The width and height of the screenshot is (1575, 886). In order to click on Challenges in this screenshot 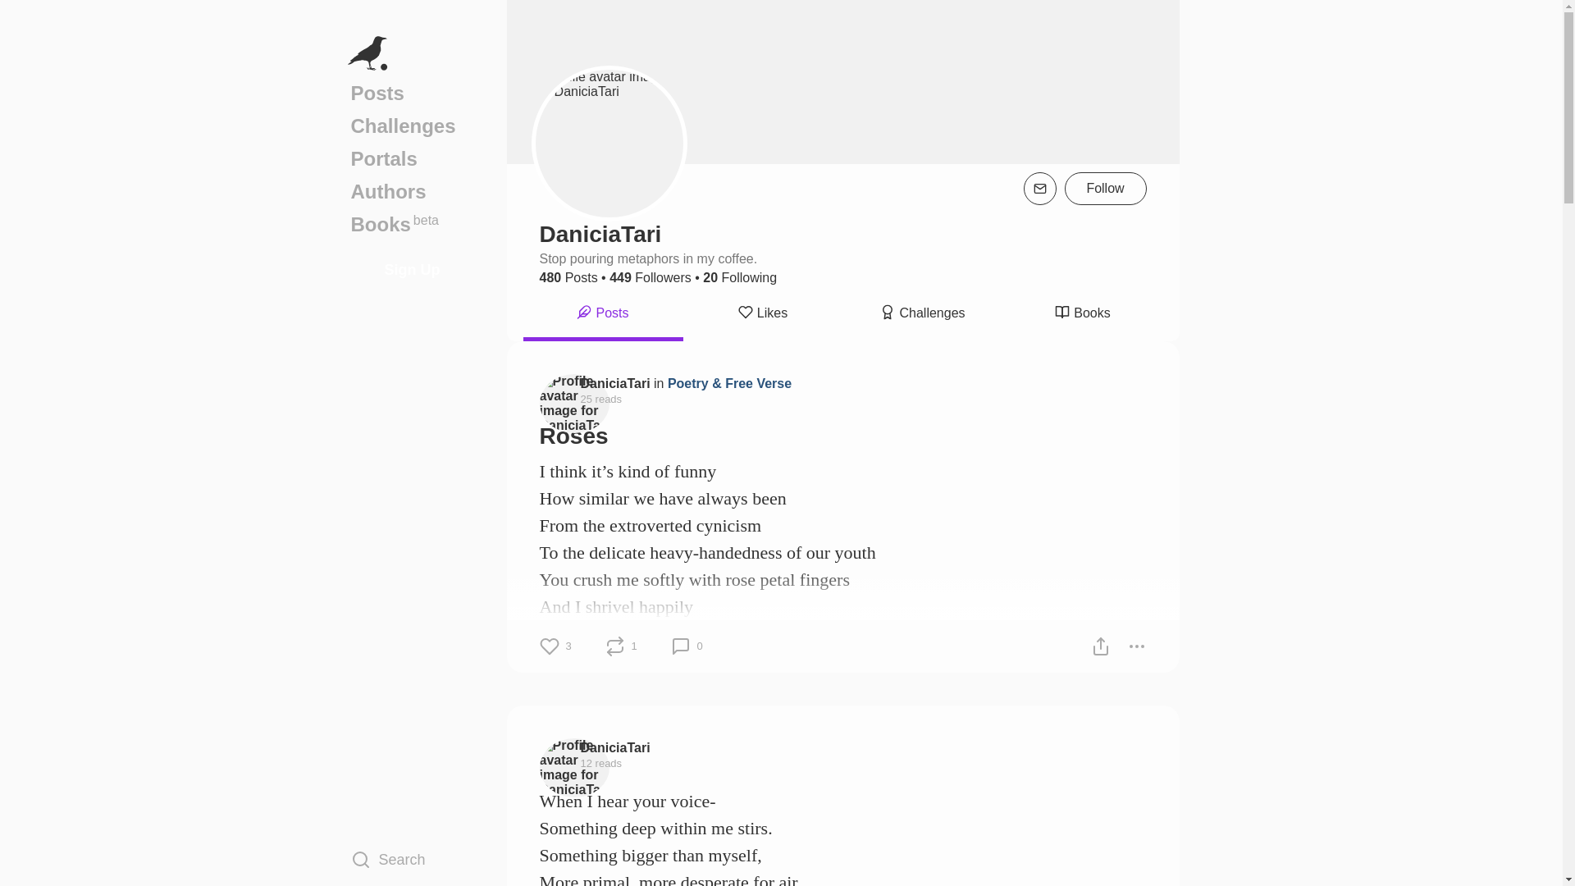, I will do `click(923, 315)`.